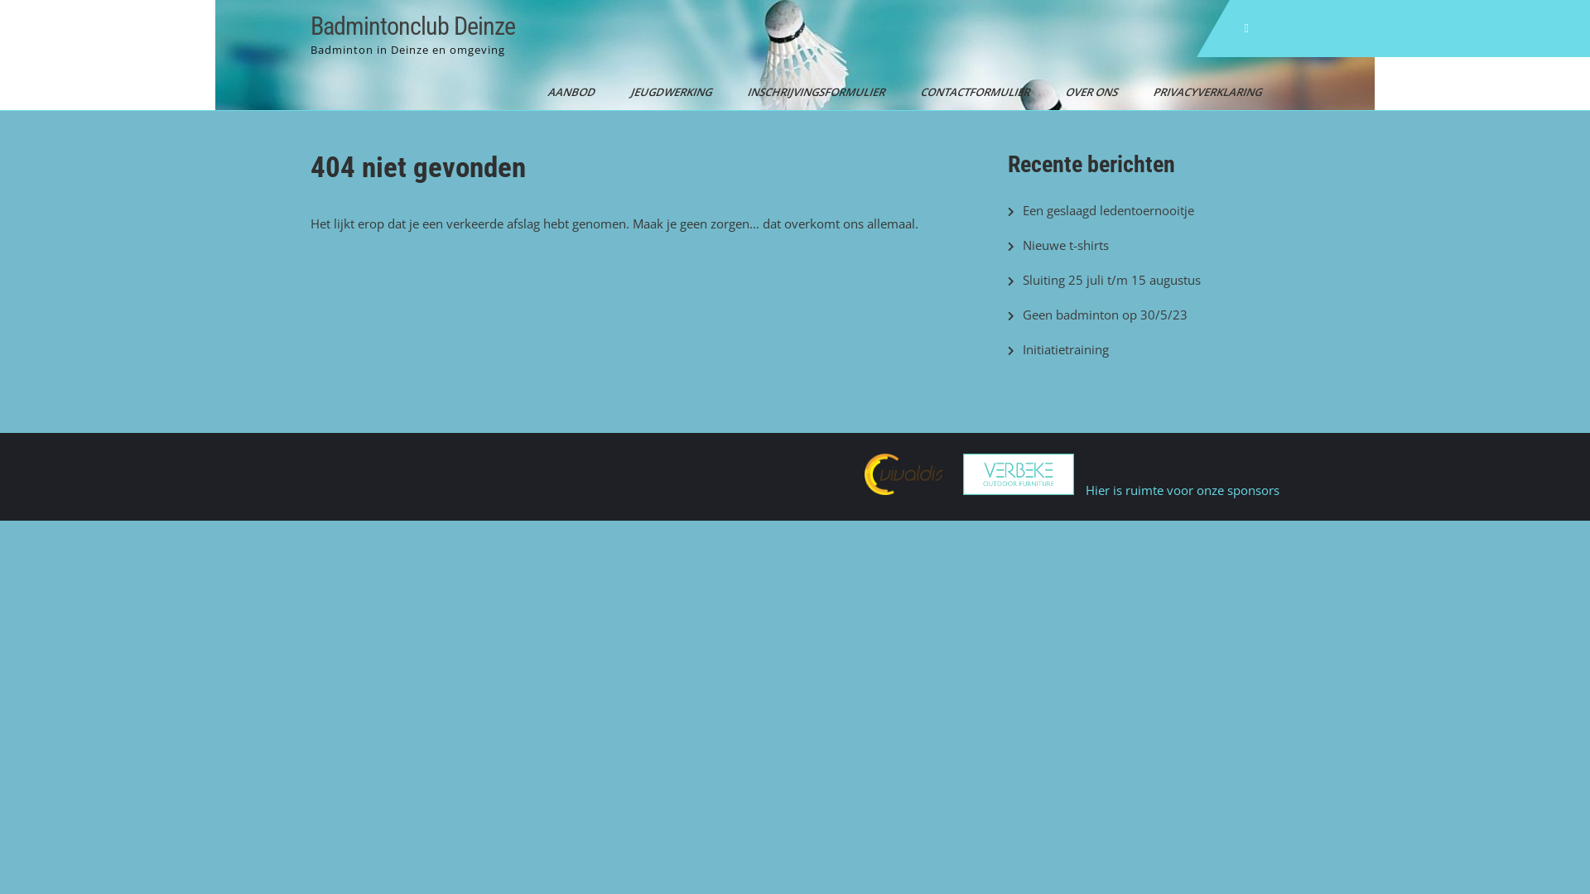  What do you see at coordinates (1246, 28) in the screenshot?
I see `facebook` at bounding box center [1246, 28].